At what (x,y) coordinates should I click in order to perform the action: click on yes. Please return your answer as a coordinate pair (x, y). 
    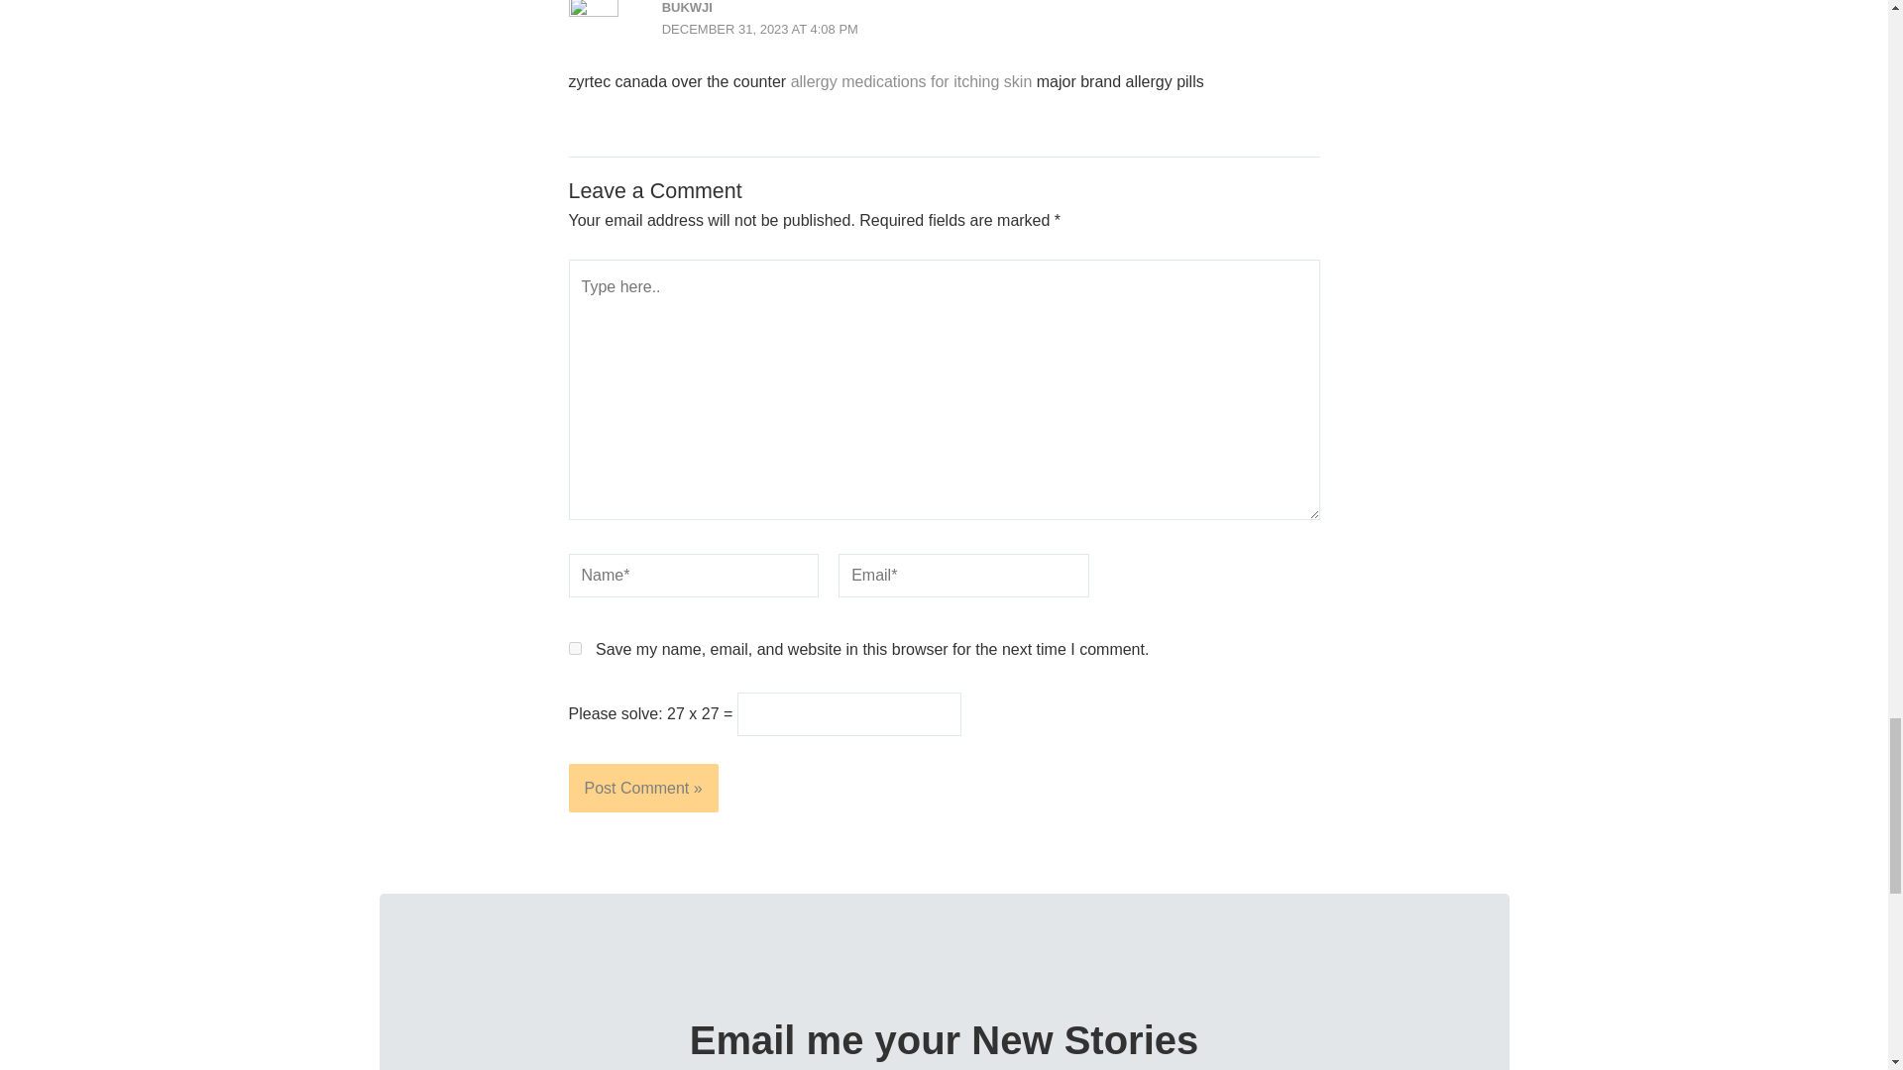
    Looking at the image, I should click on (575, 648).